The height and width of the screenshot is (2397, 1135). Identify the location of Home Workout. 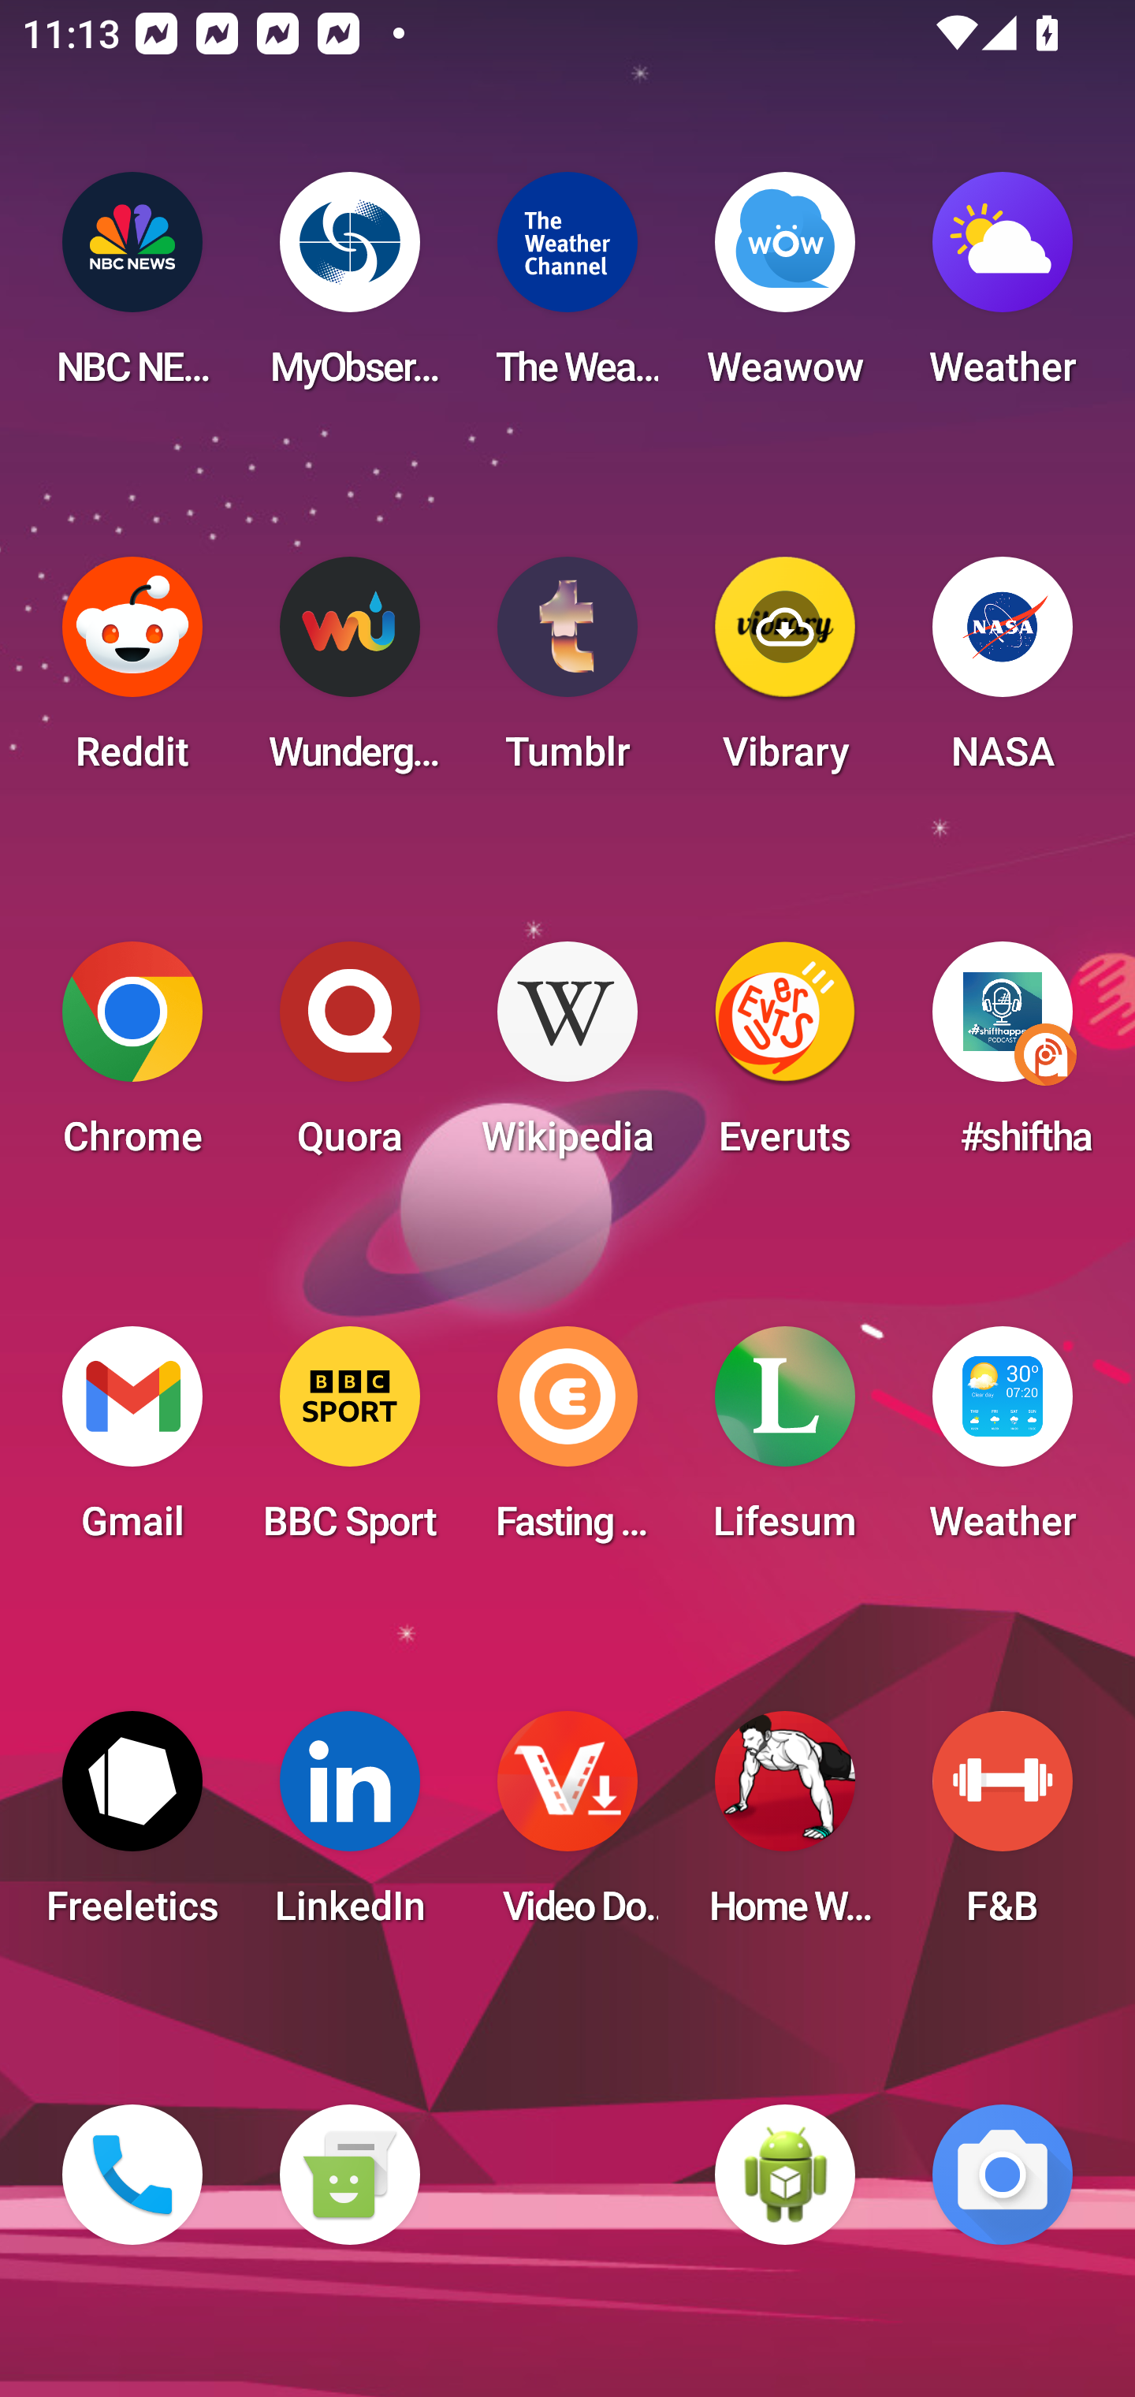
(785, 1828).